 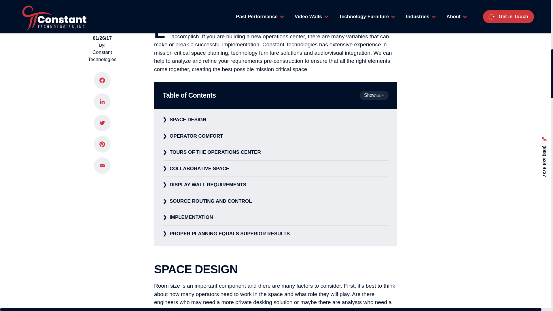 I want to click on Twitter, so click(x=102, y=112).